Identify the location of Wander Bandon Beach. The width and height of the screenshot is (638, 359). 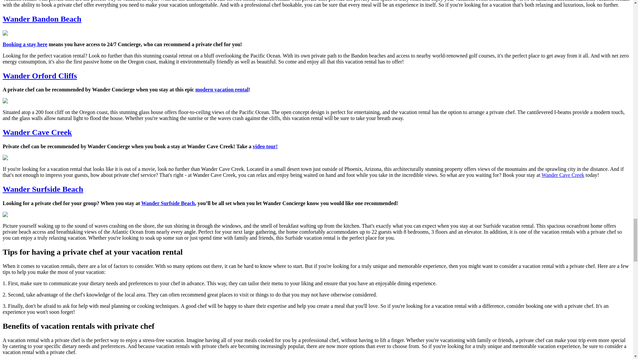
(42, 19).